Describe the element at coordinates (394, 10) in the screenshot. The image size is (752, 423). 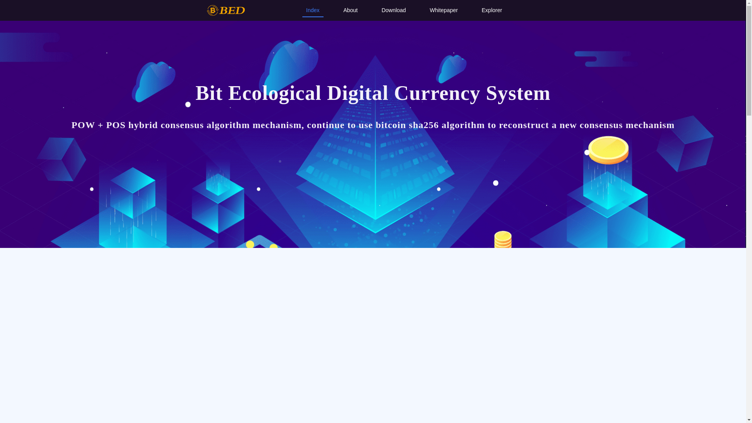
I see `Download` at that location.